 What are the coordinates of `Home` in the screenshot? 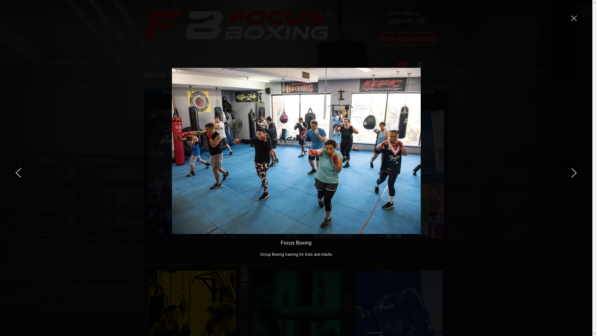 It's located at (169, 92).